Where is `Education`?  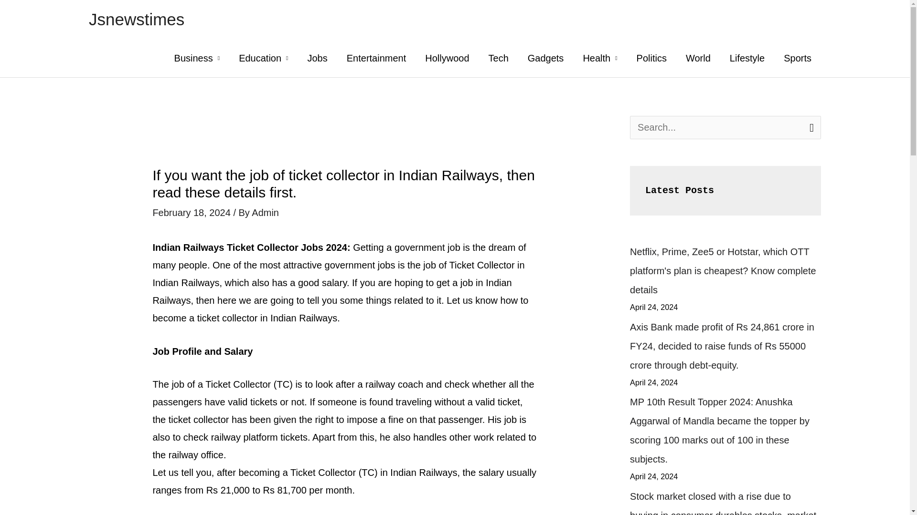
Education is located at coordinates (263, 58).